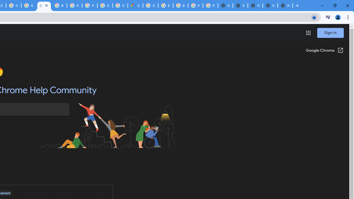 This screenshot has width=354, height=199. What do you see at coordinates (180, 6) in the screenshot?
I see `Browse Chrome as a guest - Computer - Google Chrome Help` at bounding box center [180, 6].